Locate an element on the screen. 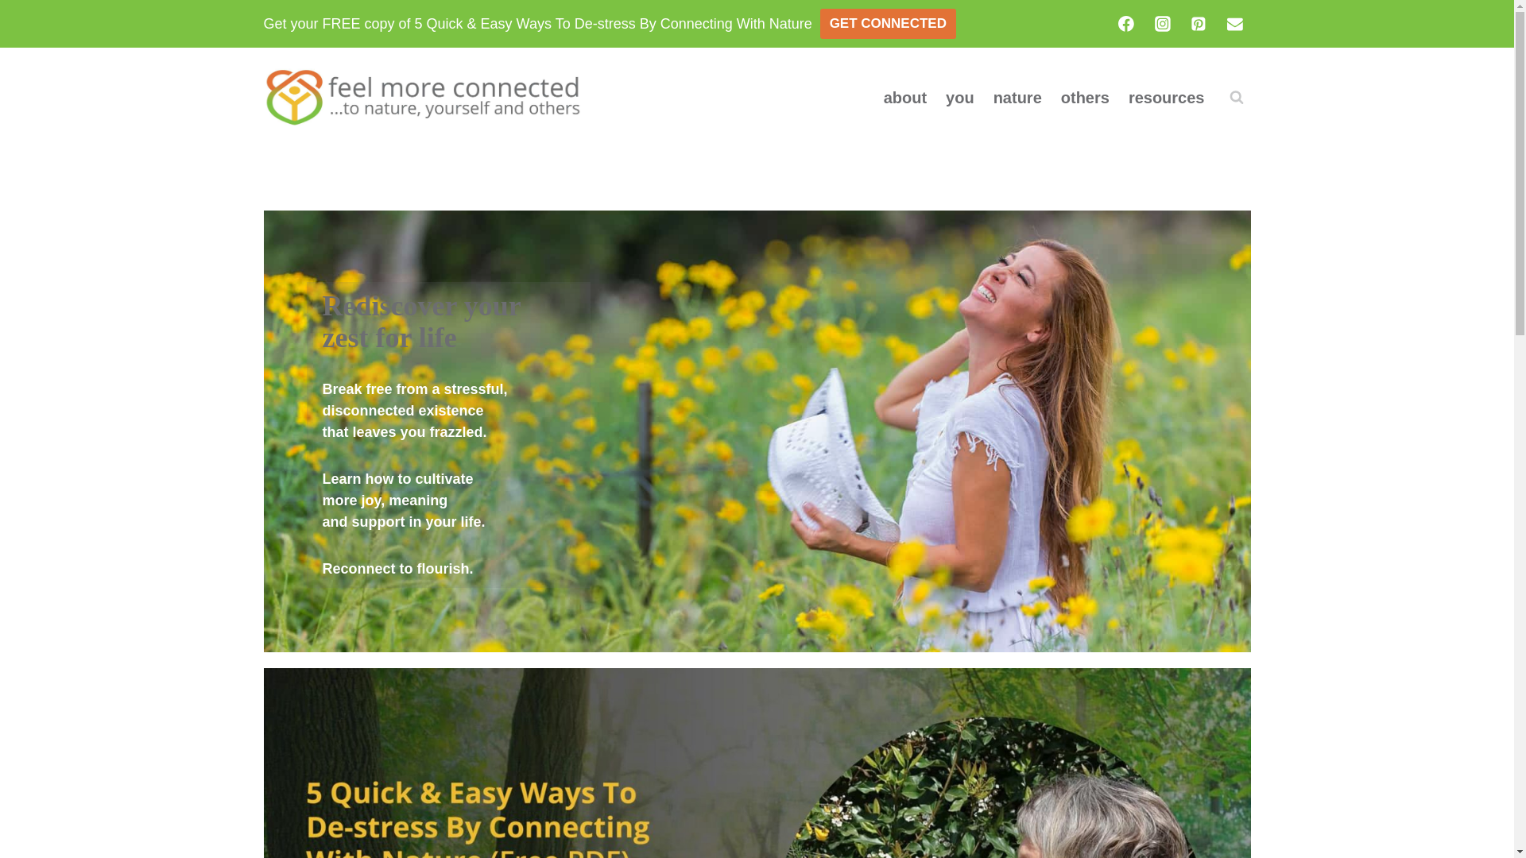 This screenshot has height=858, width=1526. GET CONNECTED is located at coordinates (889, 22).